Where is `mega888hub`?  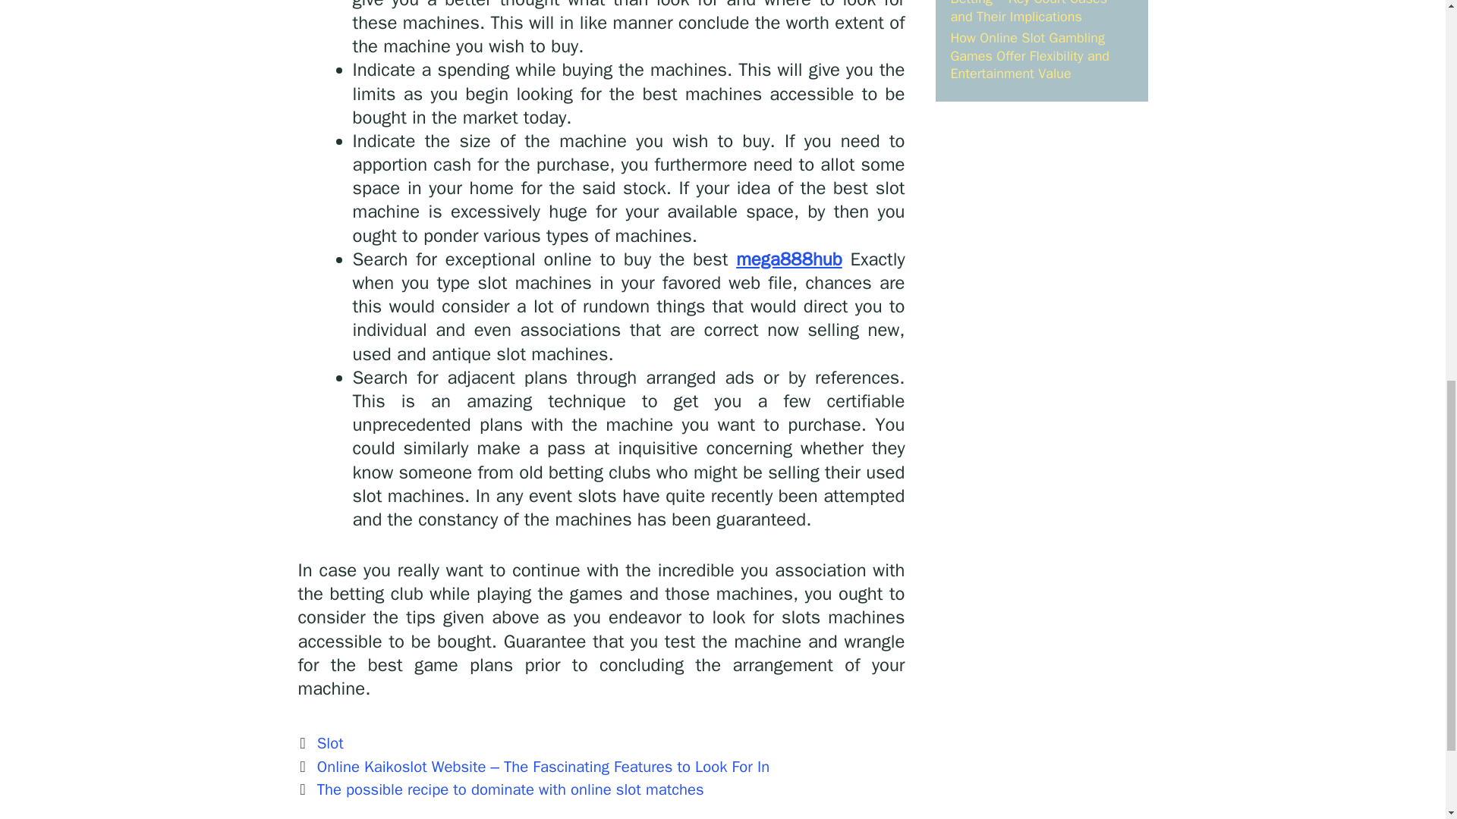 mega888hub is located at coordinates (788, 259).